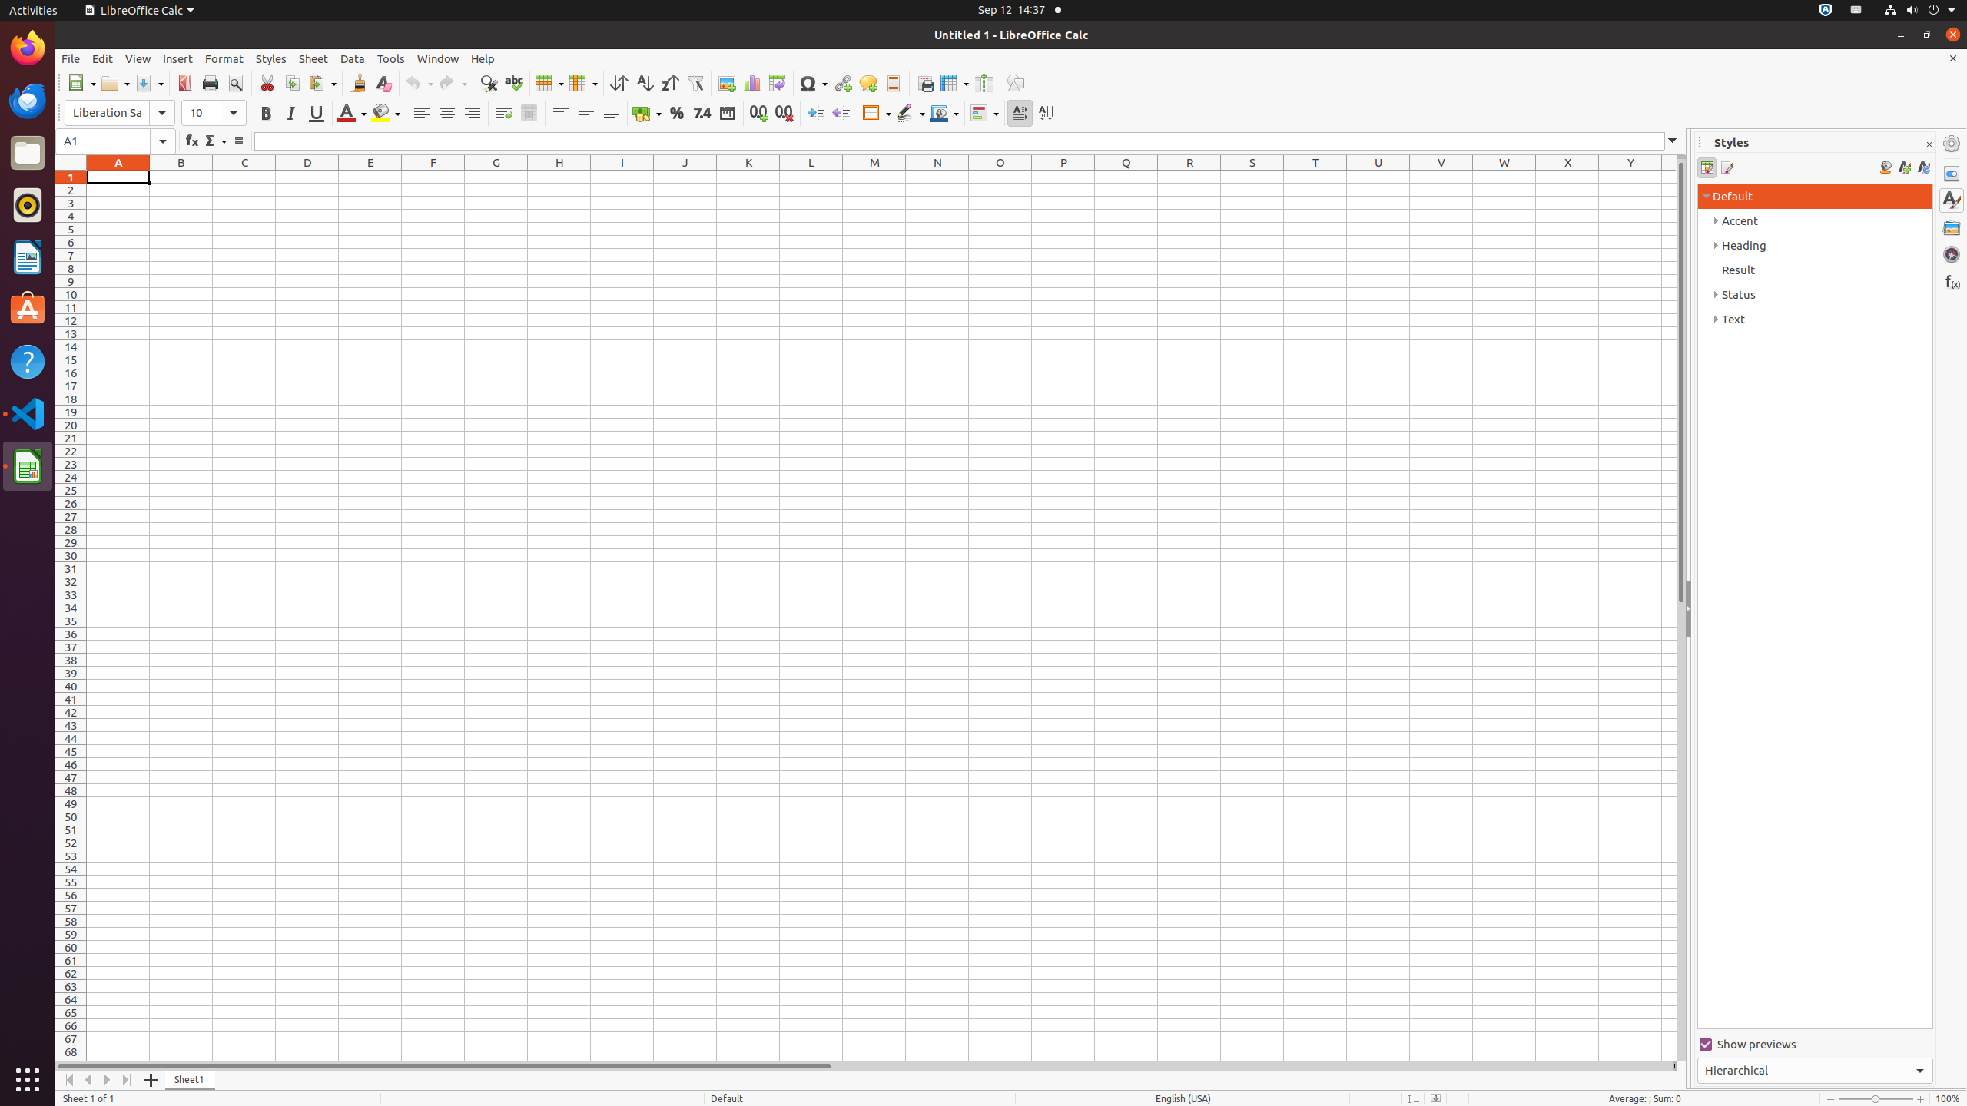 This screenshot has width=1967, height=1106. Describe the element at coordinates (1952, 227) in the screenshot. I see `Gallery` at that location.